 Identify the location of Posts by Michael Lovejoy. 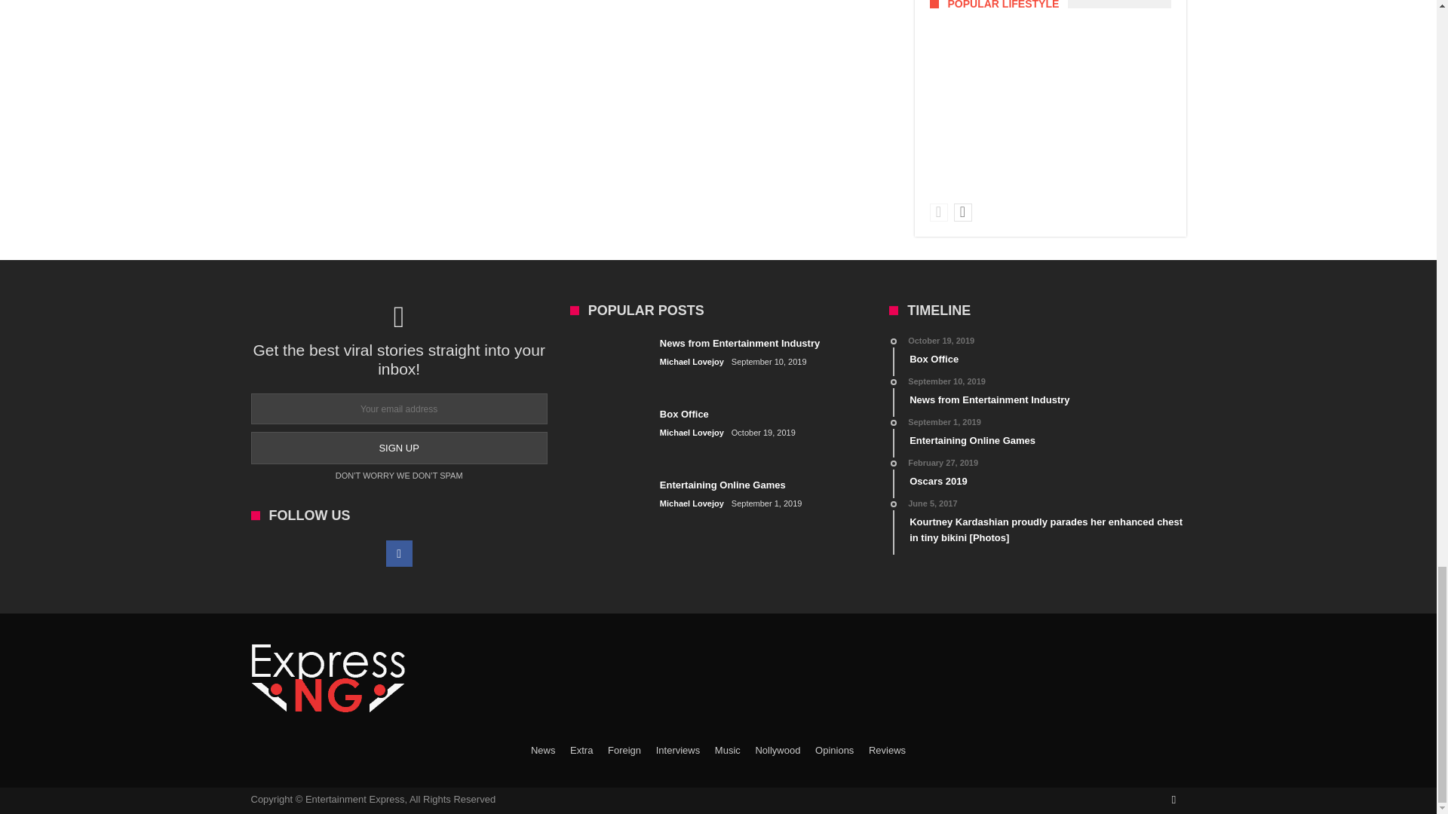
(692, 433).